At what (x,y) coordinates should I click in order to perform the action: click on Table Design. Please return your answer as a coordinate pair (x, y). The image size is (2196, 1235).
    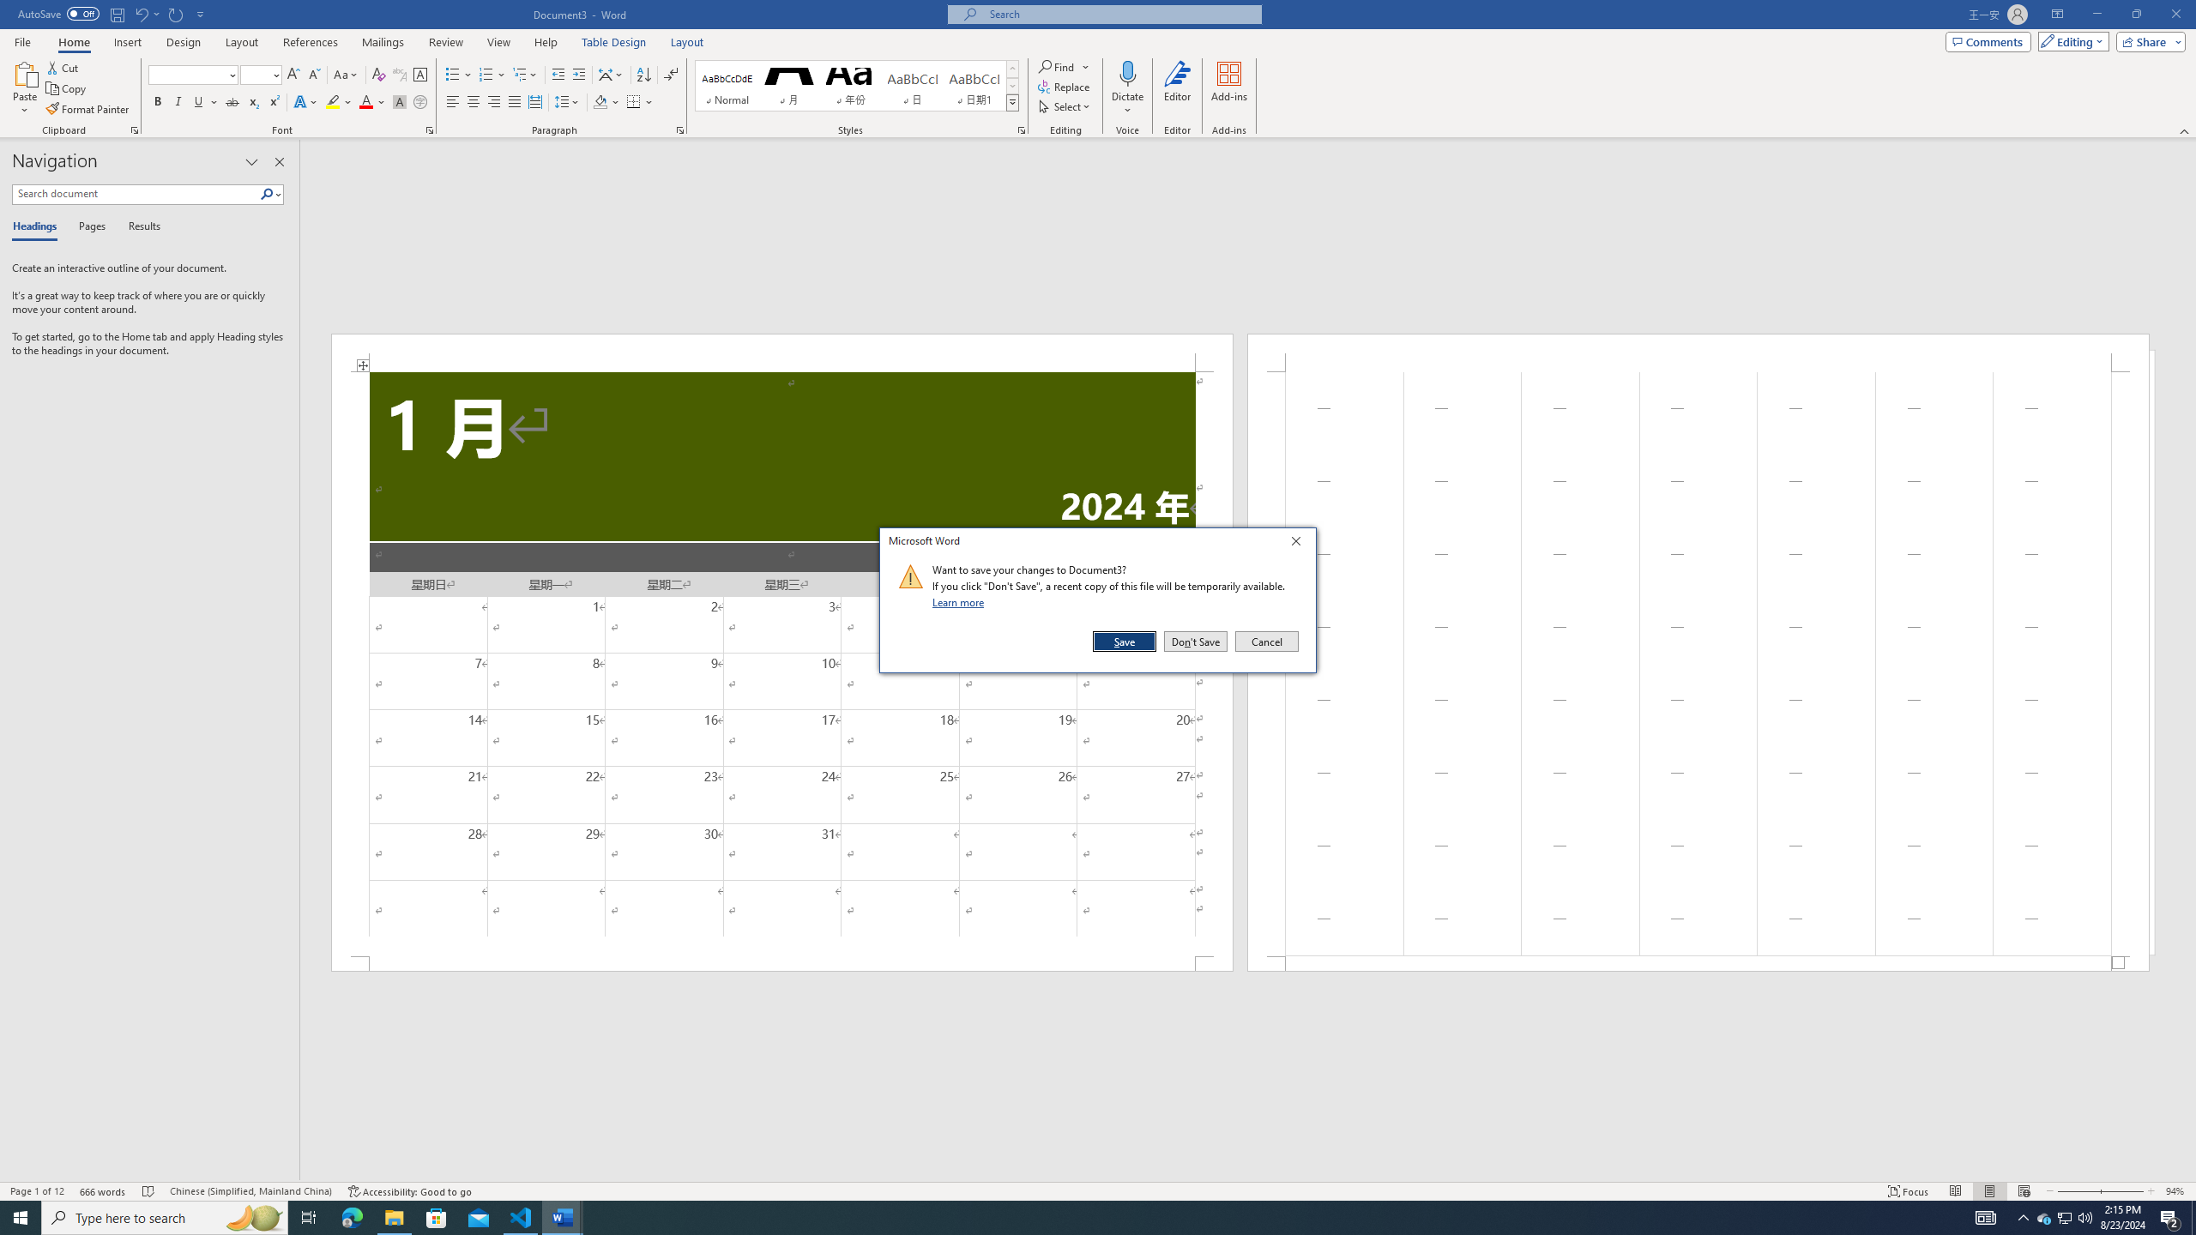
    Looking at the image, I should click on (614, 42).